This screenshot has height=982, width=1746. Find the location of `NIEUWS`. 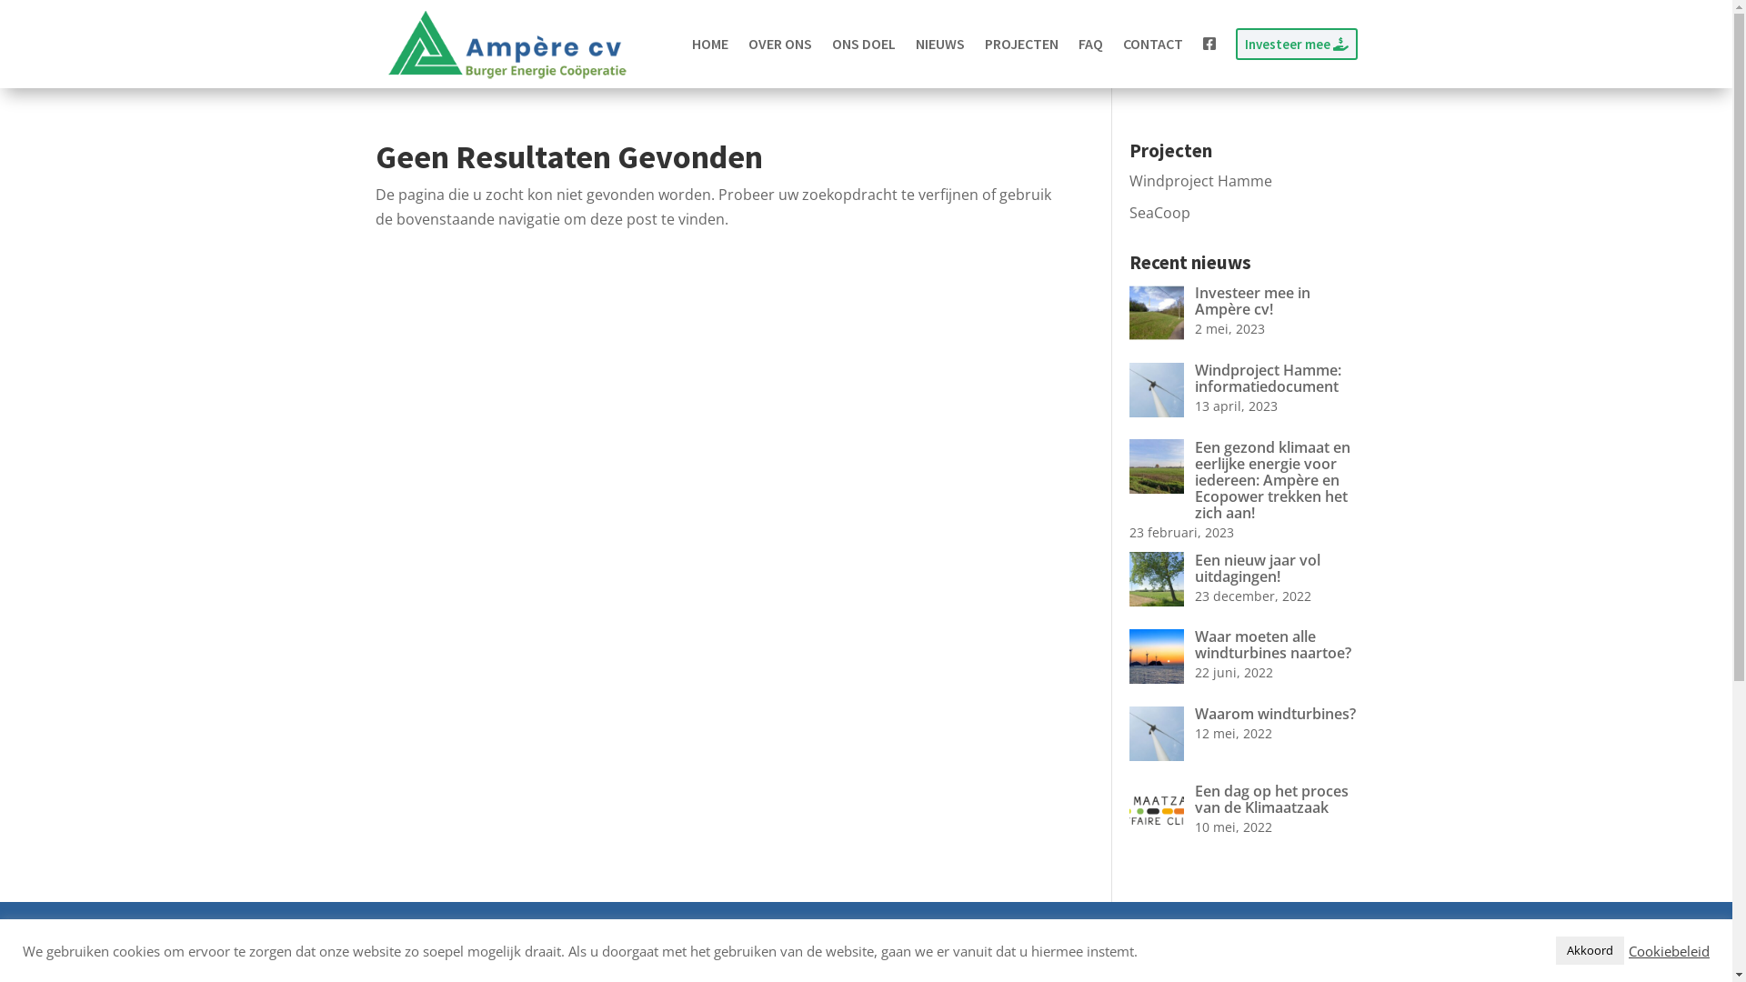

NIEUWS is located at coordinates (939, 44).